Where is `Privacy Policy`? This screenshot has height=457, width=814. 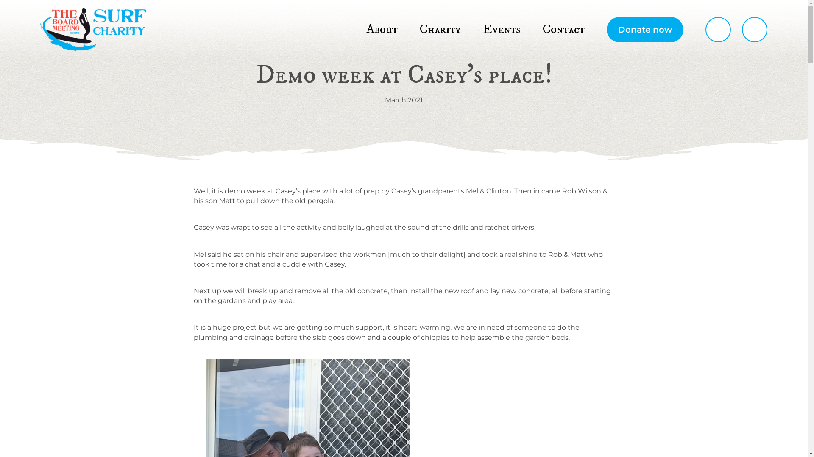 Privacy Policy is located at coordinates (750, 447).